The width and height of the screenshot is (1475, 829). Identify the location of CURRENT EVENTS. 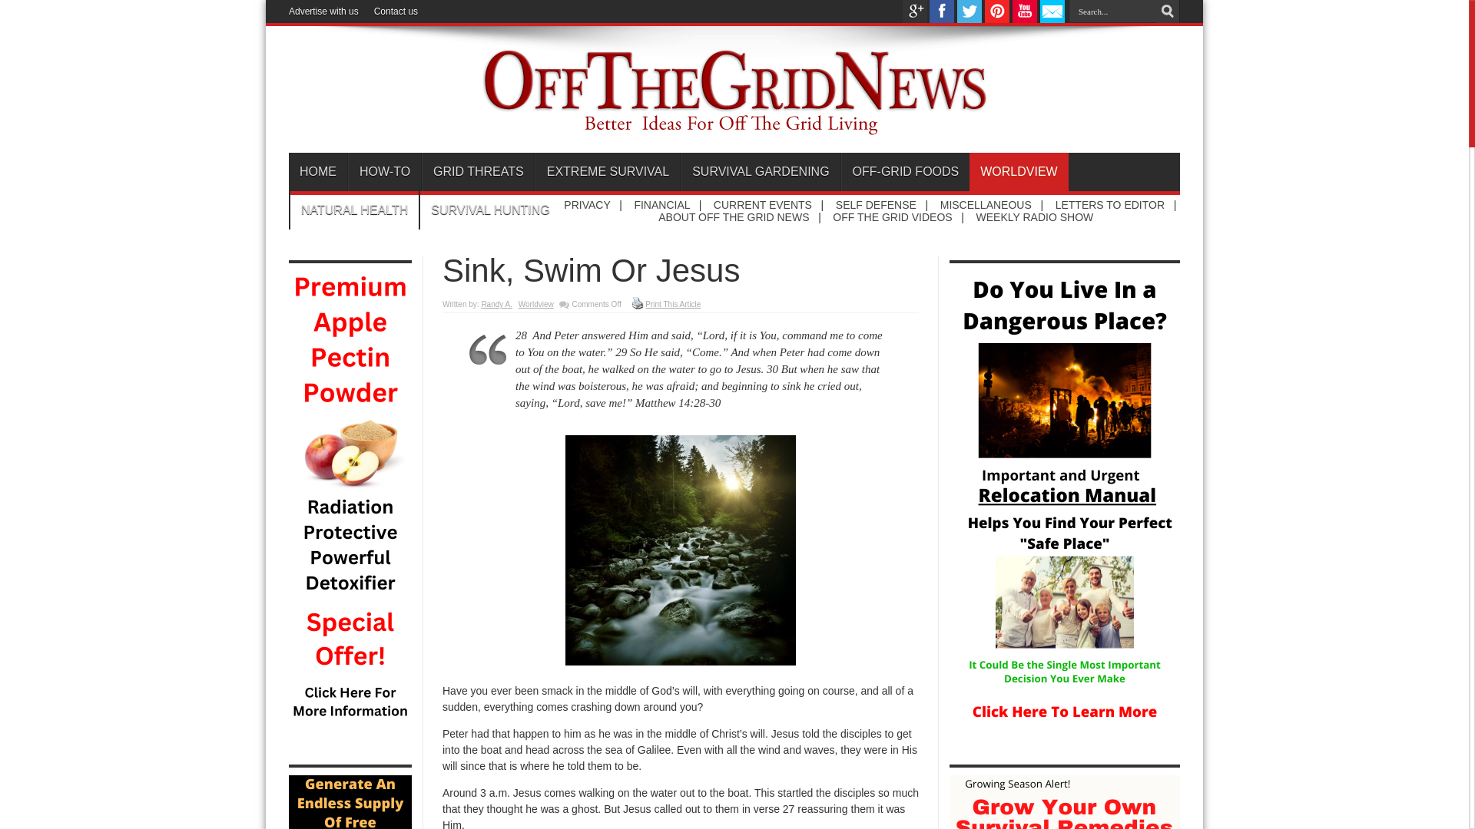
(763, 205).